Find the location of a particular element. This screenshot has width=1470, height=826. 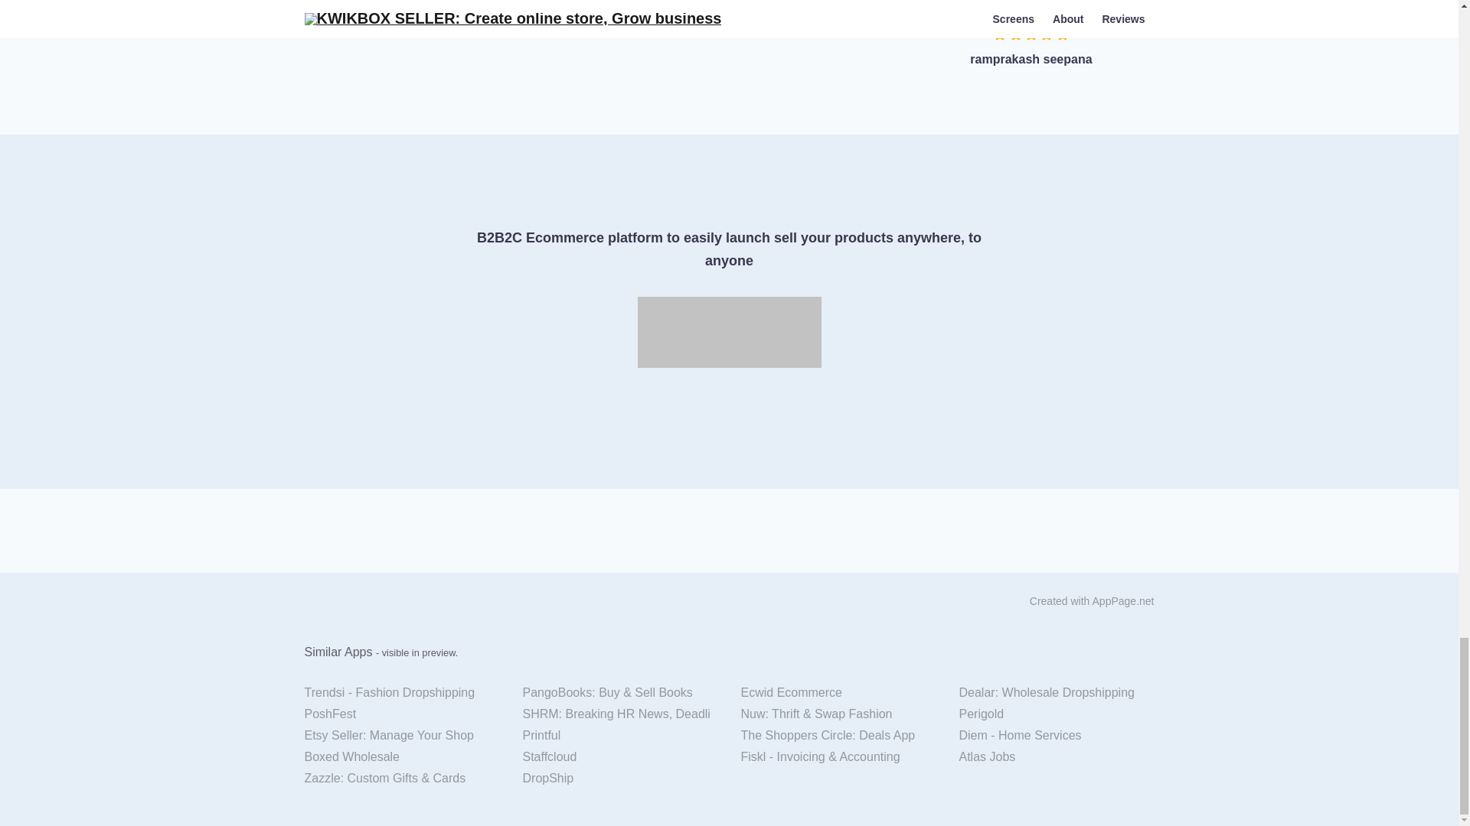

Boxed Wholesale is located at coordinates (401, 757).